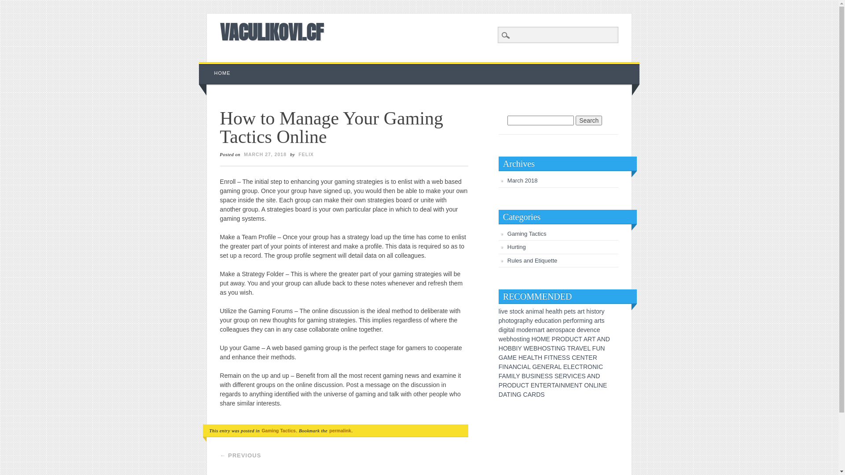 The image size is (845, 475). What do you see at coordinates (563, 348) in the screenshot?
I see `G` at bounding box center [563, 348].